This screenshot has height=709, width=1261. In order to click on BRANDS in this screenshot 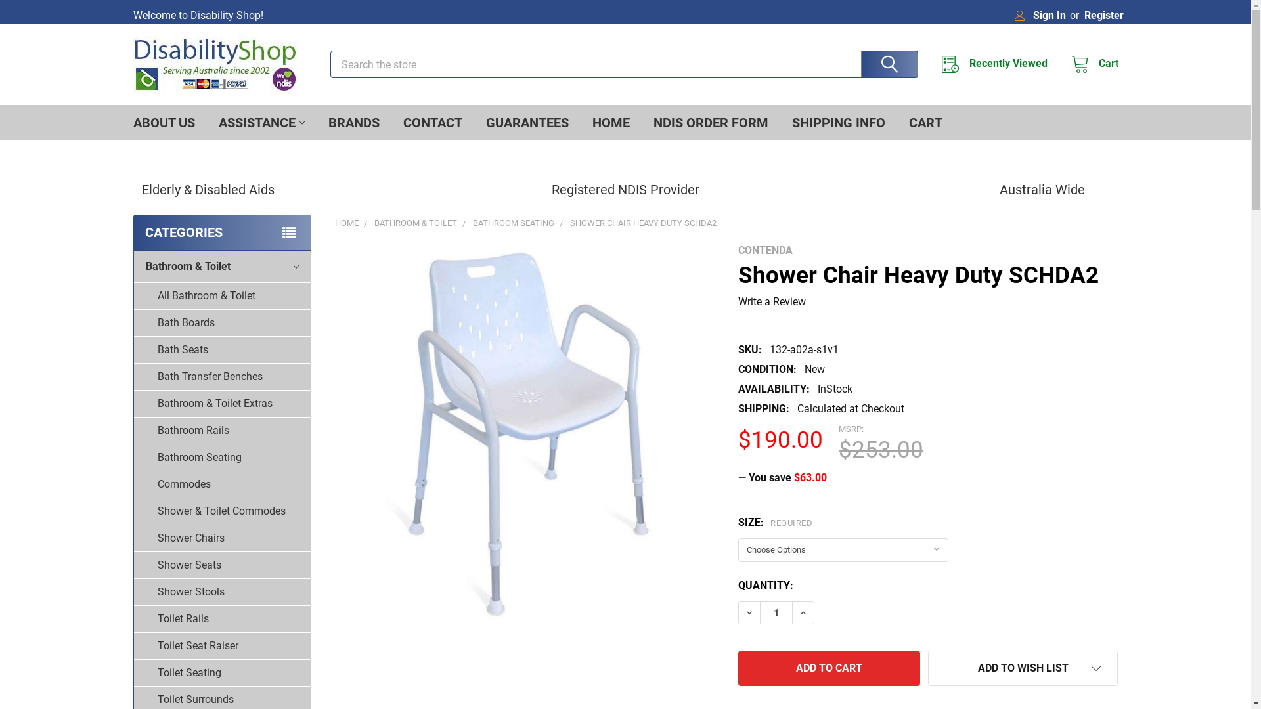, I will do `click(354, 123)`.